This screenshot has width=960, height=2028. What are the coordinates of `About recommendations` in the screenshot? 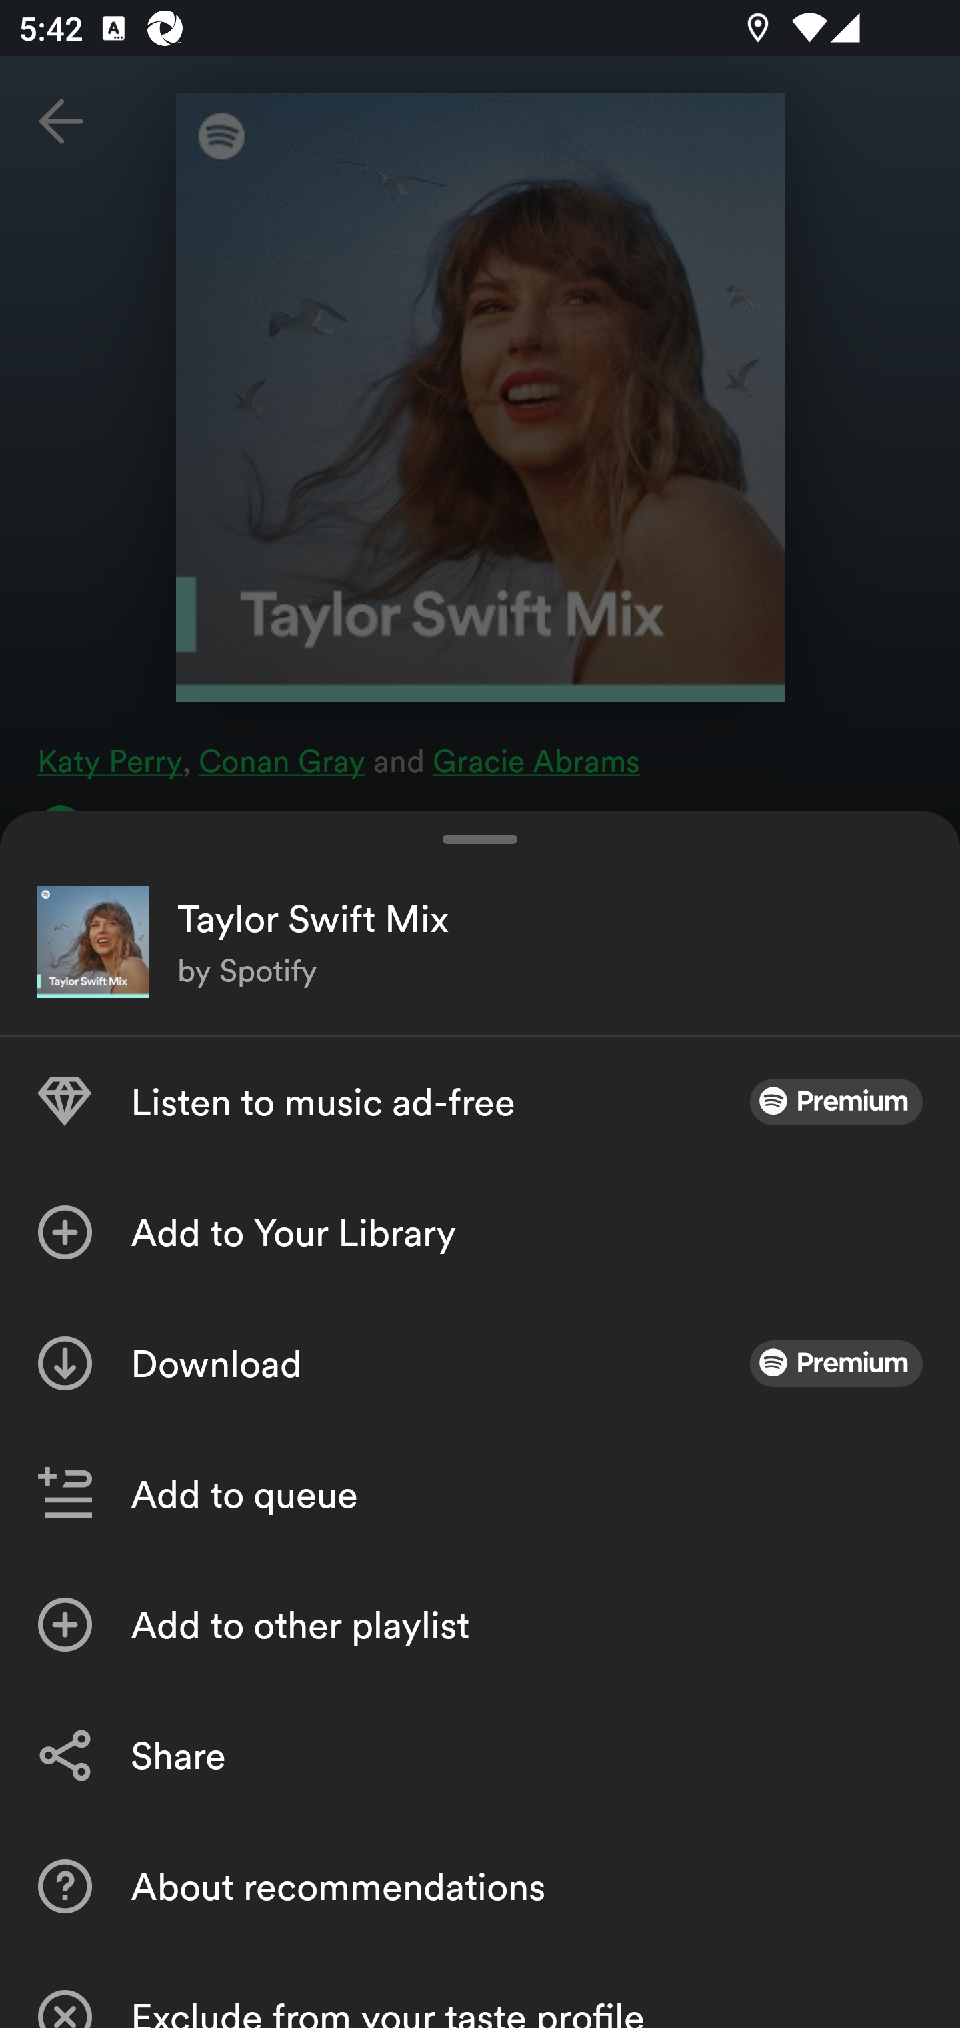 It's located at (480, 1885).